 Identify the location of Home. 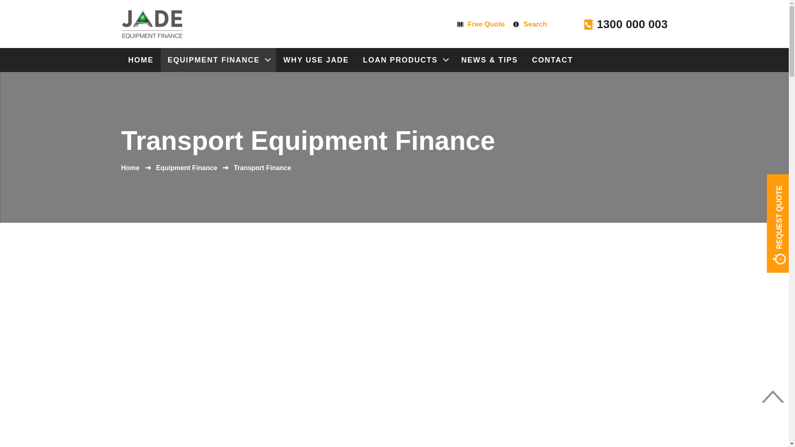
(130, 168).